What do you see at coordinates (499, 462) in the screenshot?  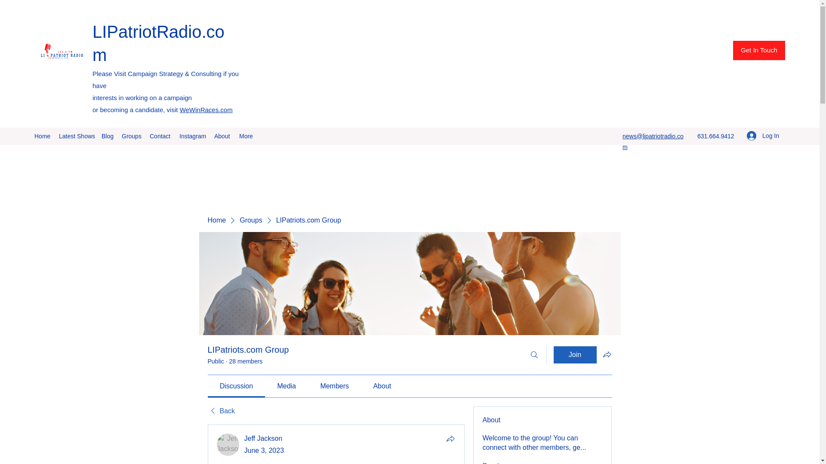 I see `Read more` at bounding box center [499, 462].